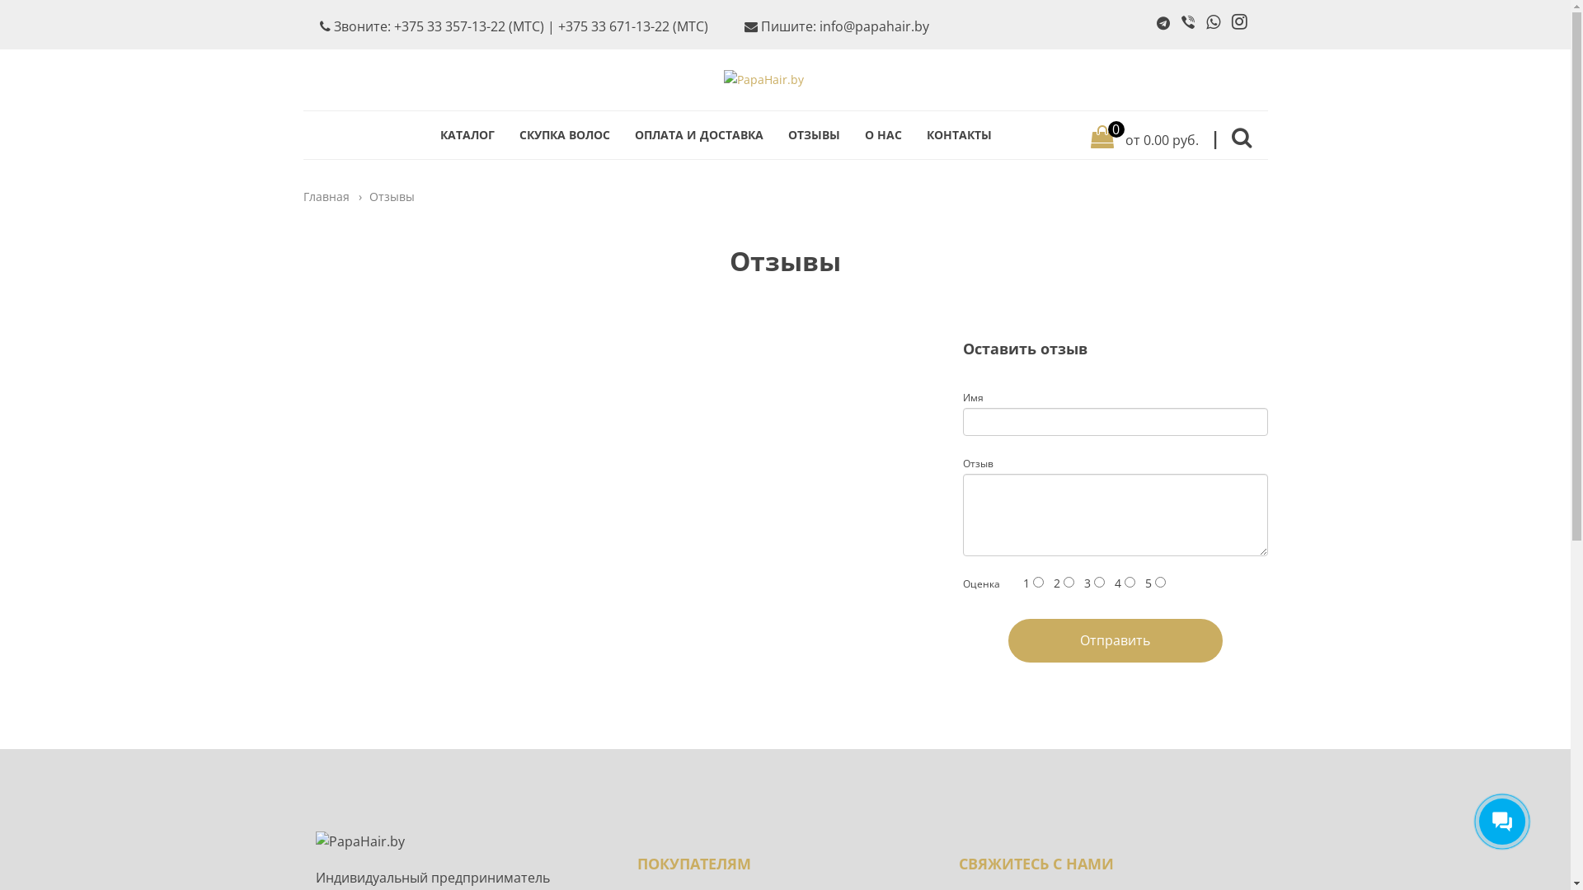 Image resolution: width=1583 pixels, height=890 pixels. Describe the element at coordinates (786, 80) in the screenshot. I see `PapaHair.by` at that location.